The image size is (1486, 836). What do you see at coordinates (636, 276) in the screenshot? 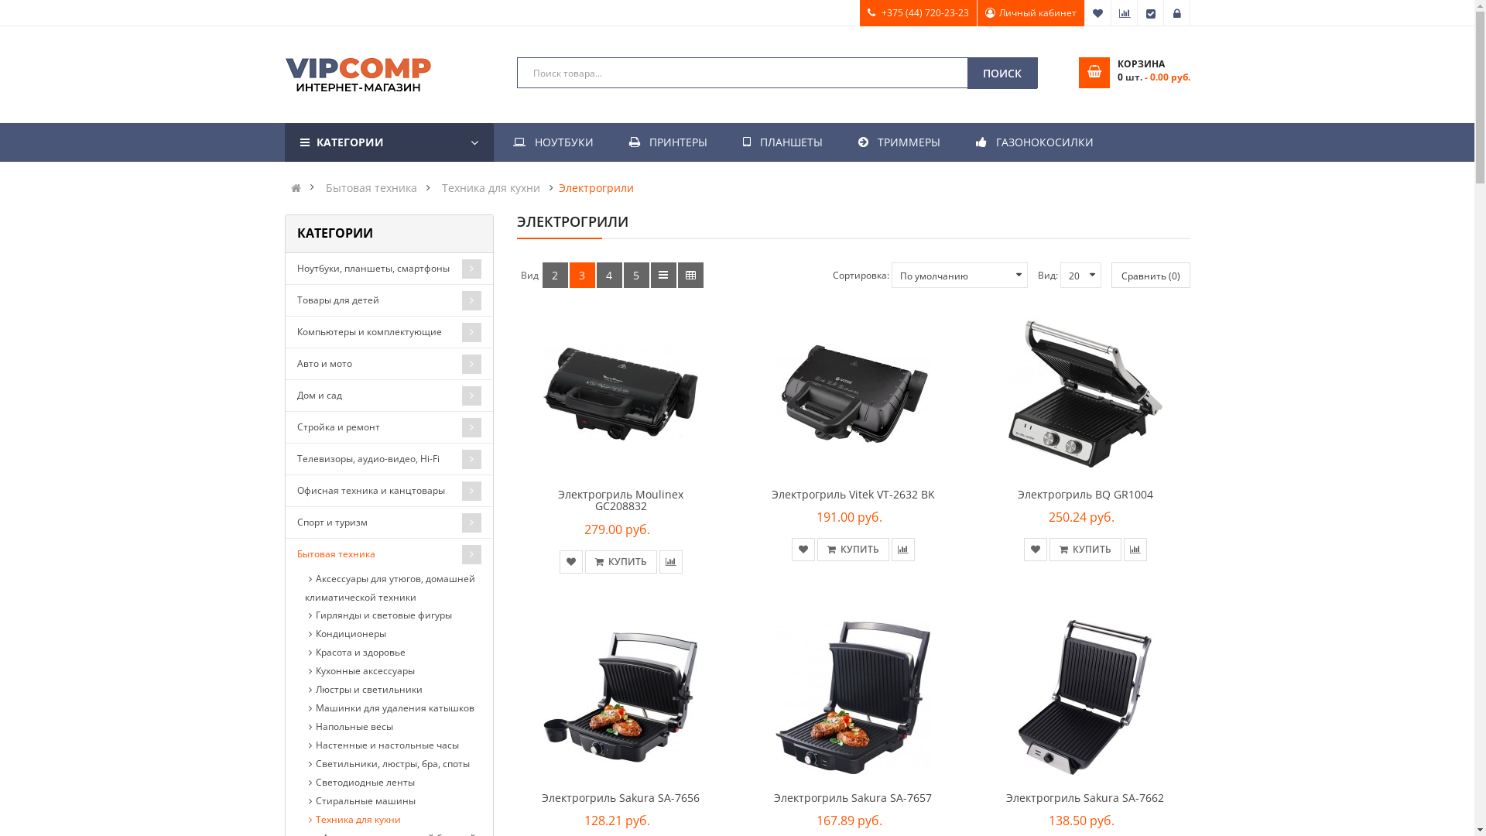
I see `5` at bounding box center [636, 276].